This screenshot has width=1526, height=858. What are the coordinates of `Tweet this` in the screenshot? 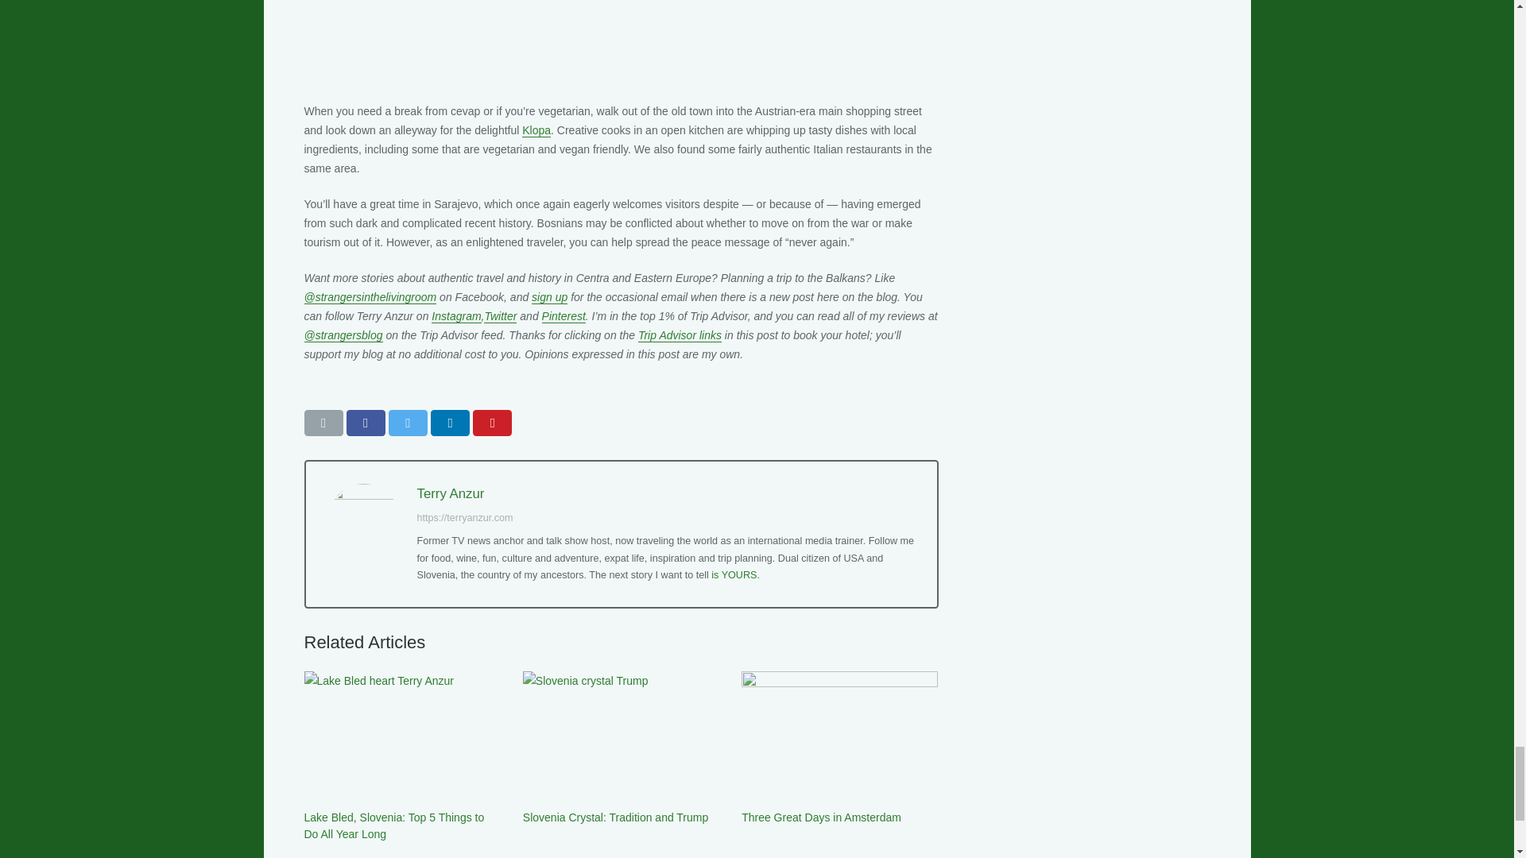 It's located at (408, 423).